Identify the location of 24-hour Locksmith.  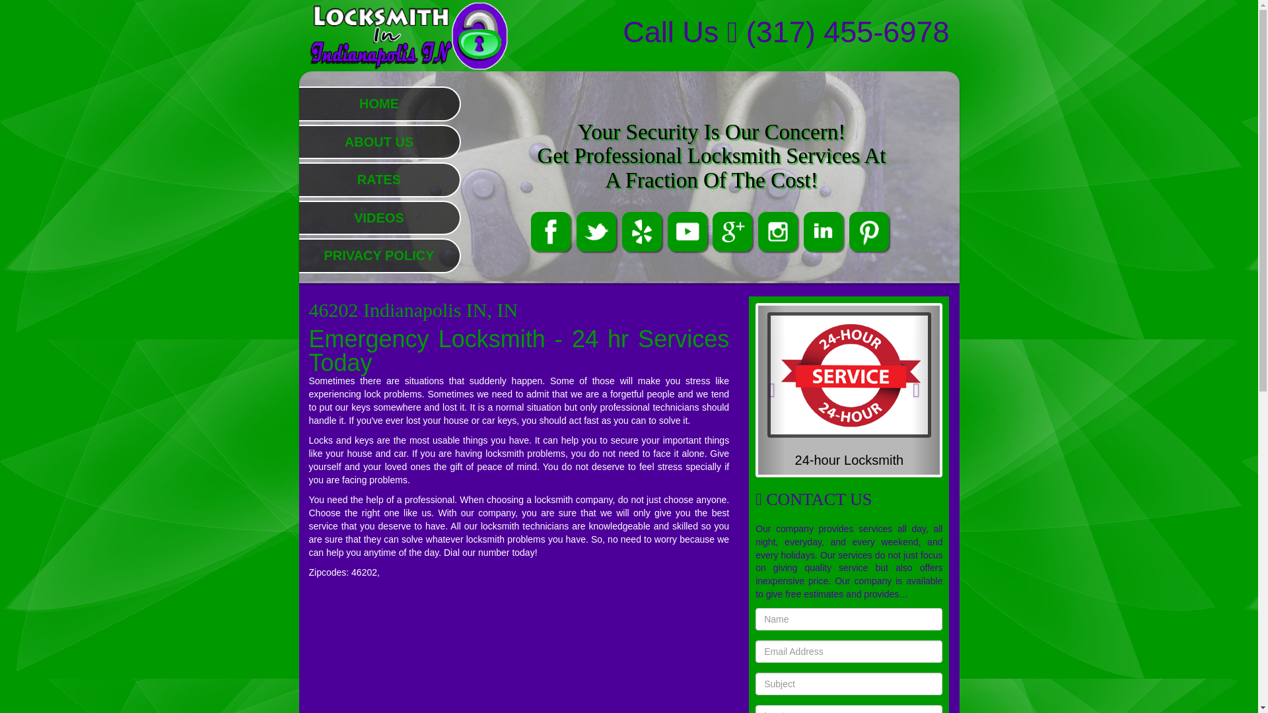
(849, 459).